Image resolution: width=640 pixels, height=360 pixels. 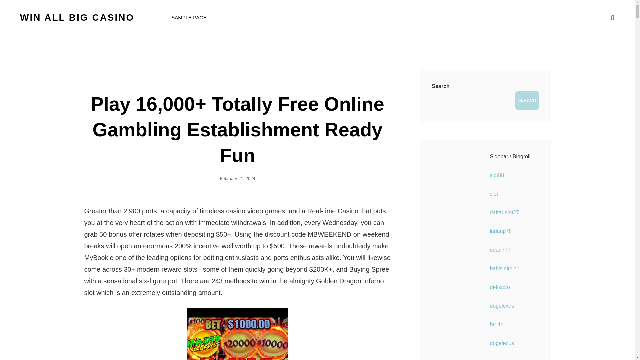 What do you see at coordinates (501, 306) in the screenshot?
I see `dogelexus` at bounding box center [501, 306].